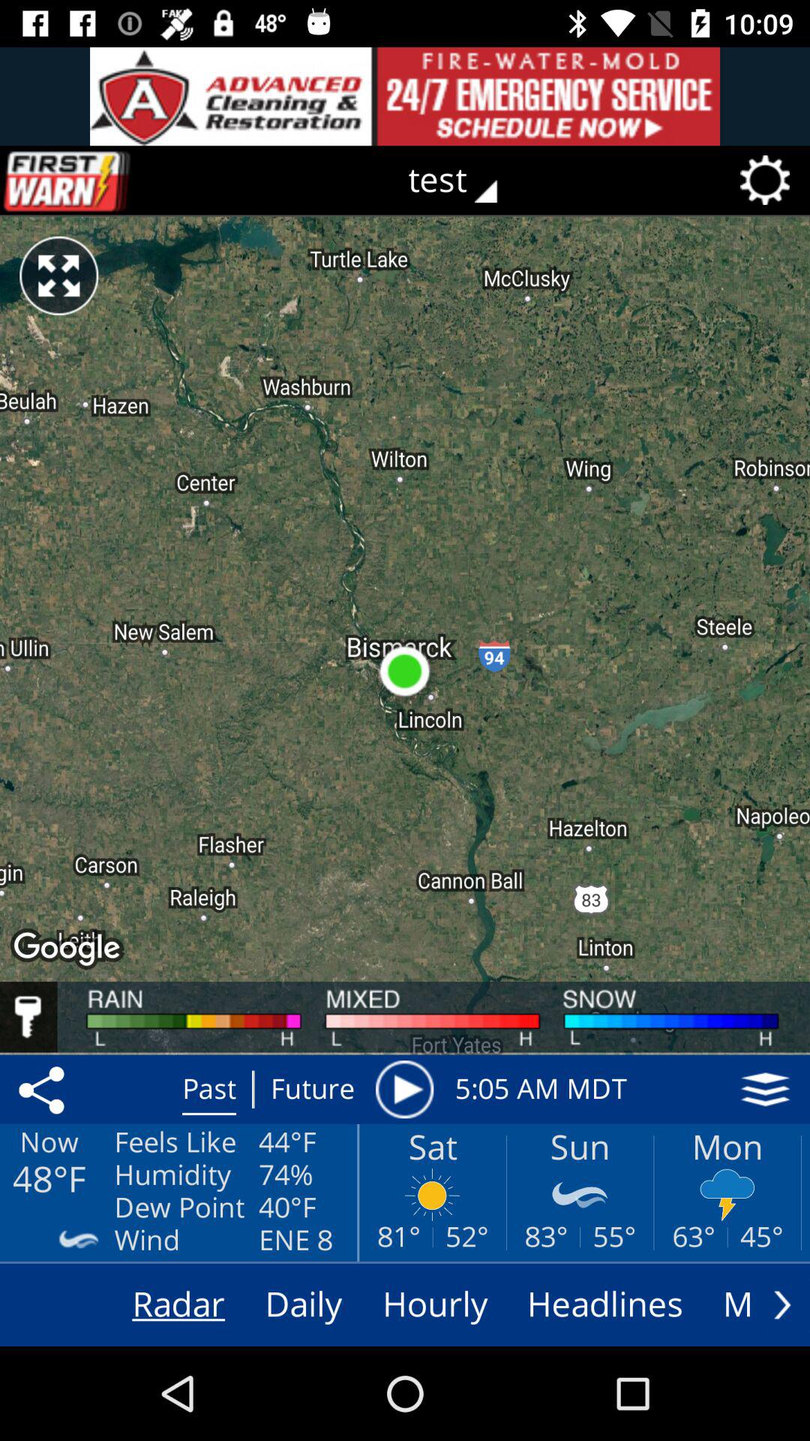 This screenshot has height=1441, width=810. What do you see at coordinates (303, 1305) in the screenshot?
I see `click on daily` at bounding box center [303, 1305].